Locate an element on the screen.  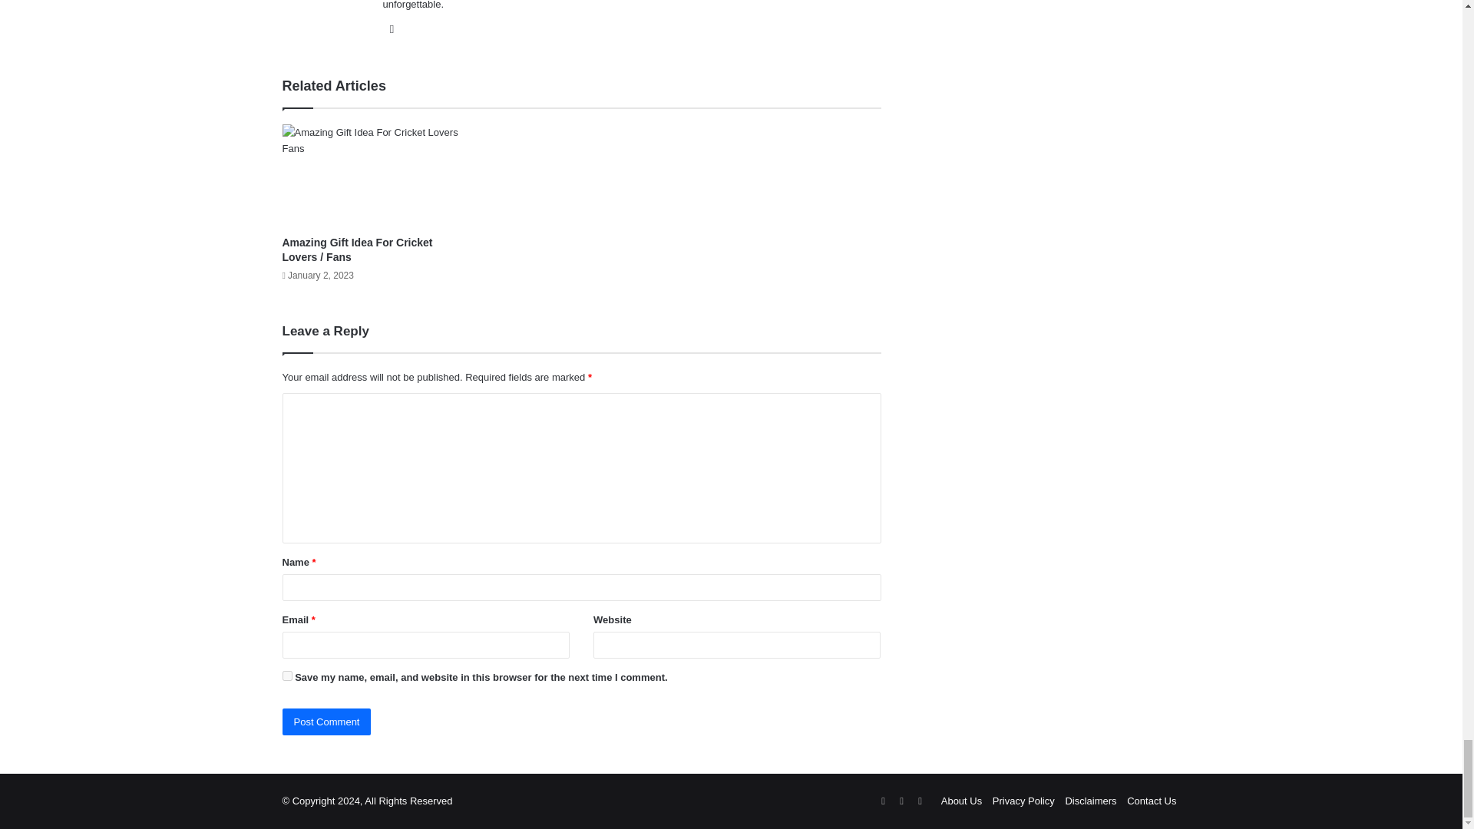
Post Comment is located at coordinates (327, 722).